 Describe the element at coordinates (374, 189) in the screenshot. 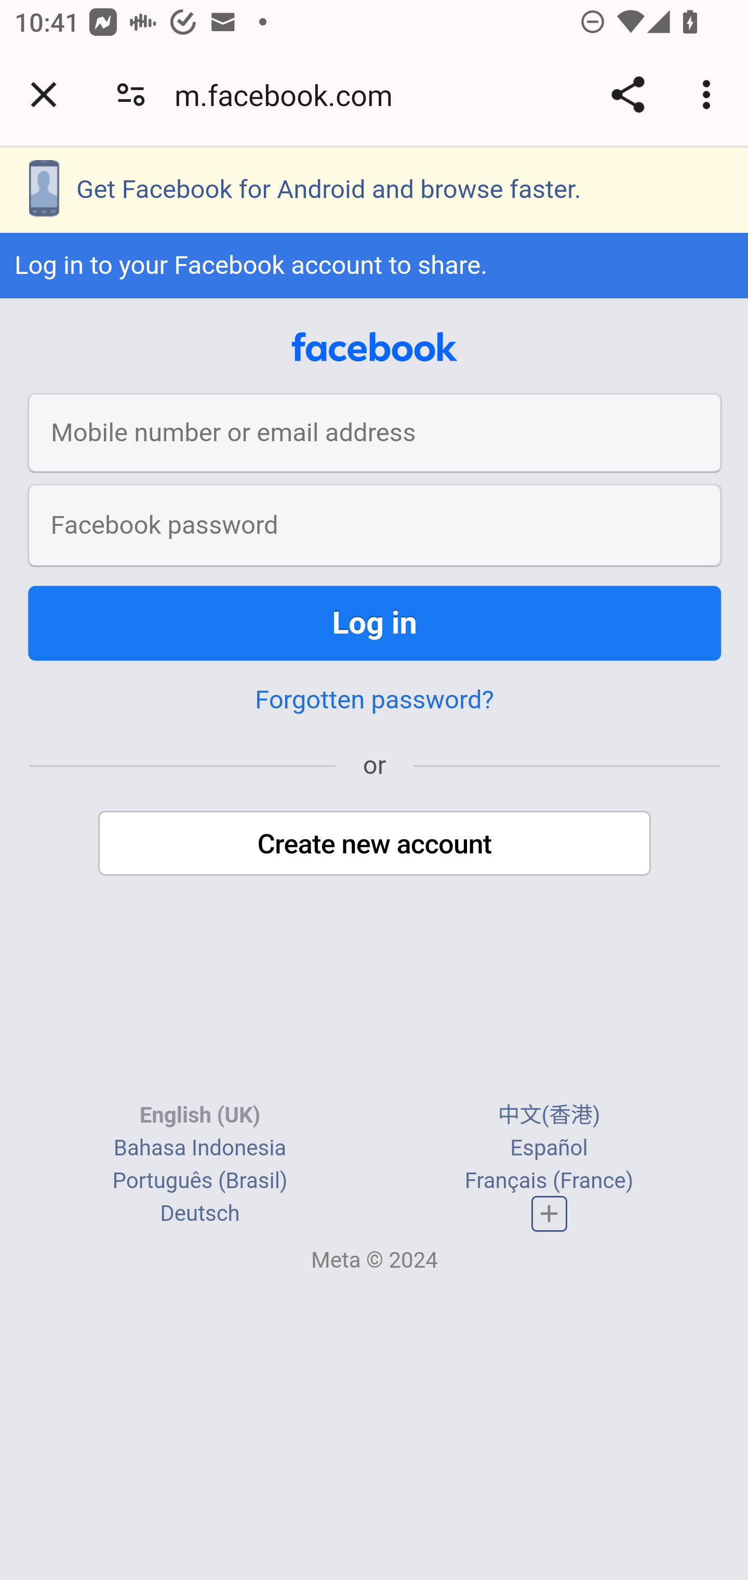

I see `Get Facebook for Android and browse faster.` at that location.